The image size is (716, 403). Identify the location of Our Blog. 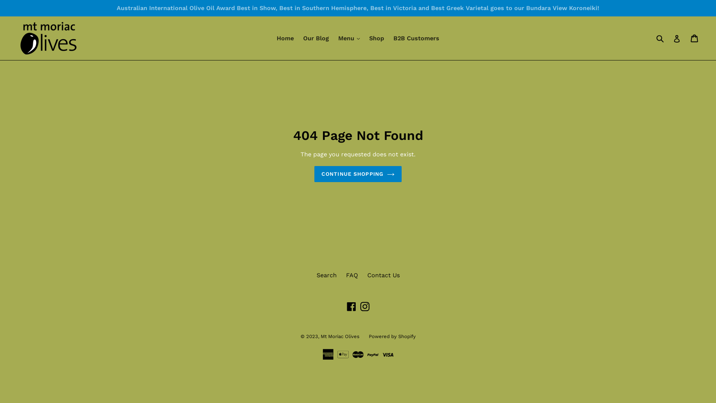
(316, 38).